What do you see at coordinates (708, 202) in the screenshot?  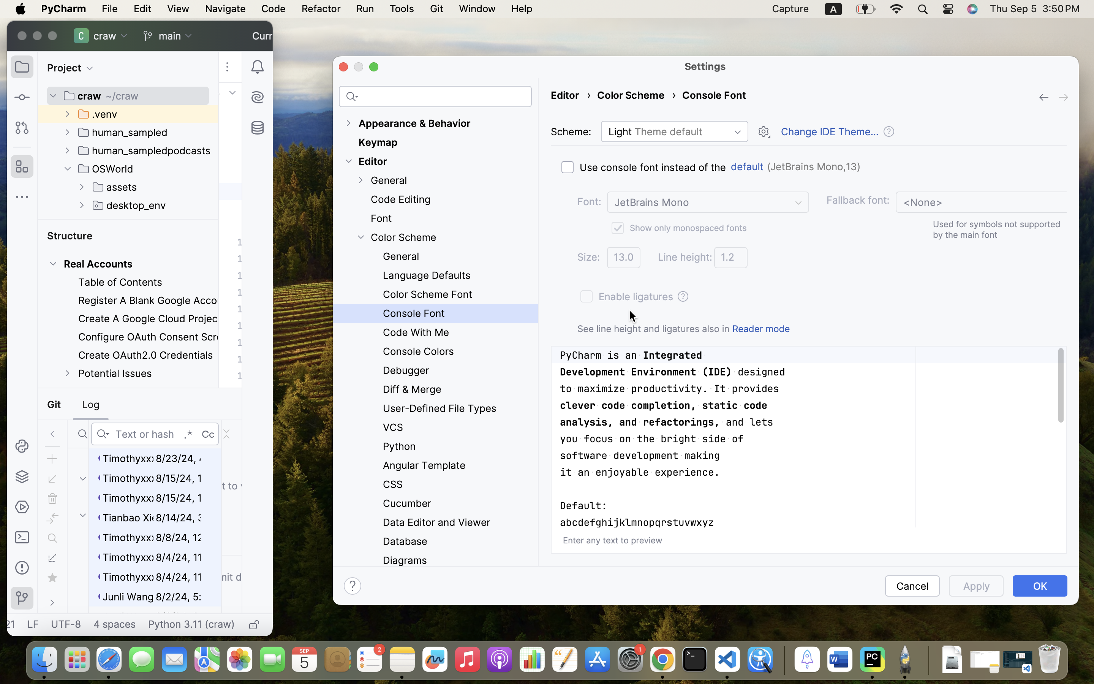 I see `JetBrains Mono` at bounding box center [708, 202].